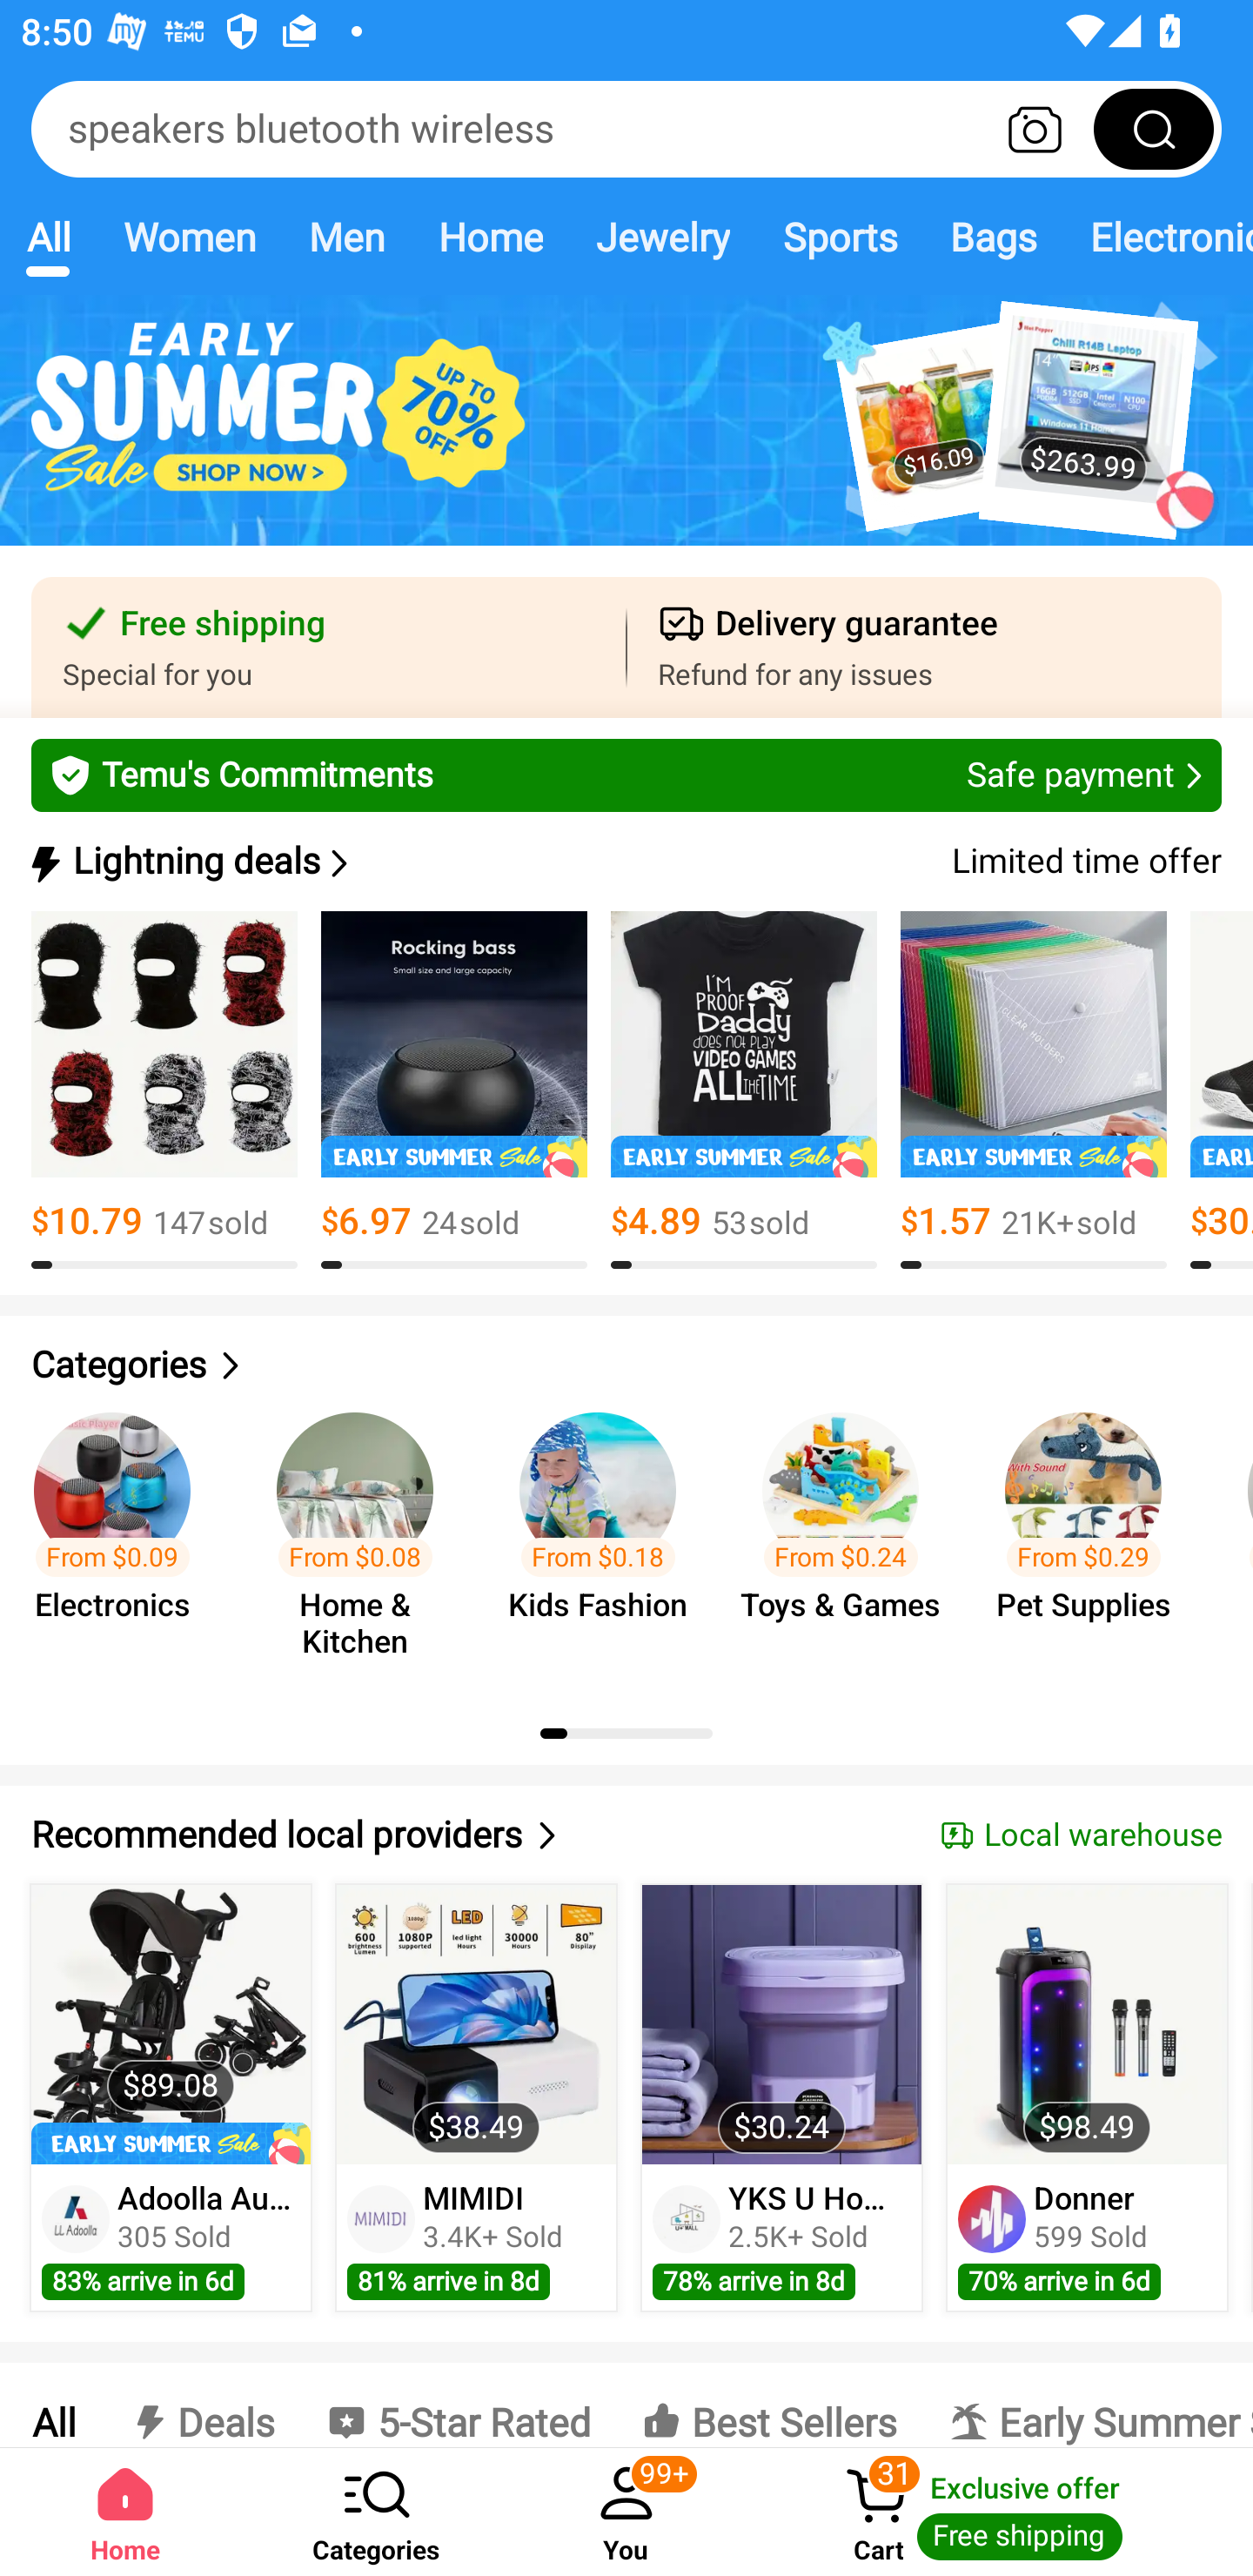  Describe the element at coordinates (52, 2405) in the screenshot. I see `All` at that location.